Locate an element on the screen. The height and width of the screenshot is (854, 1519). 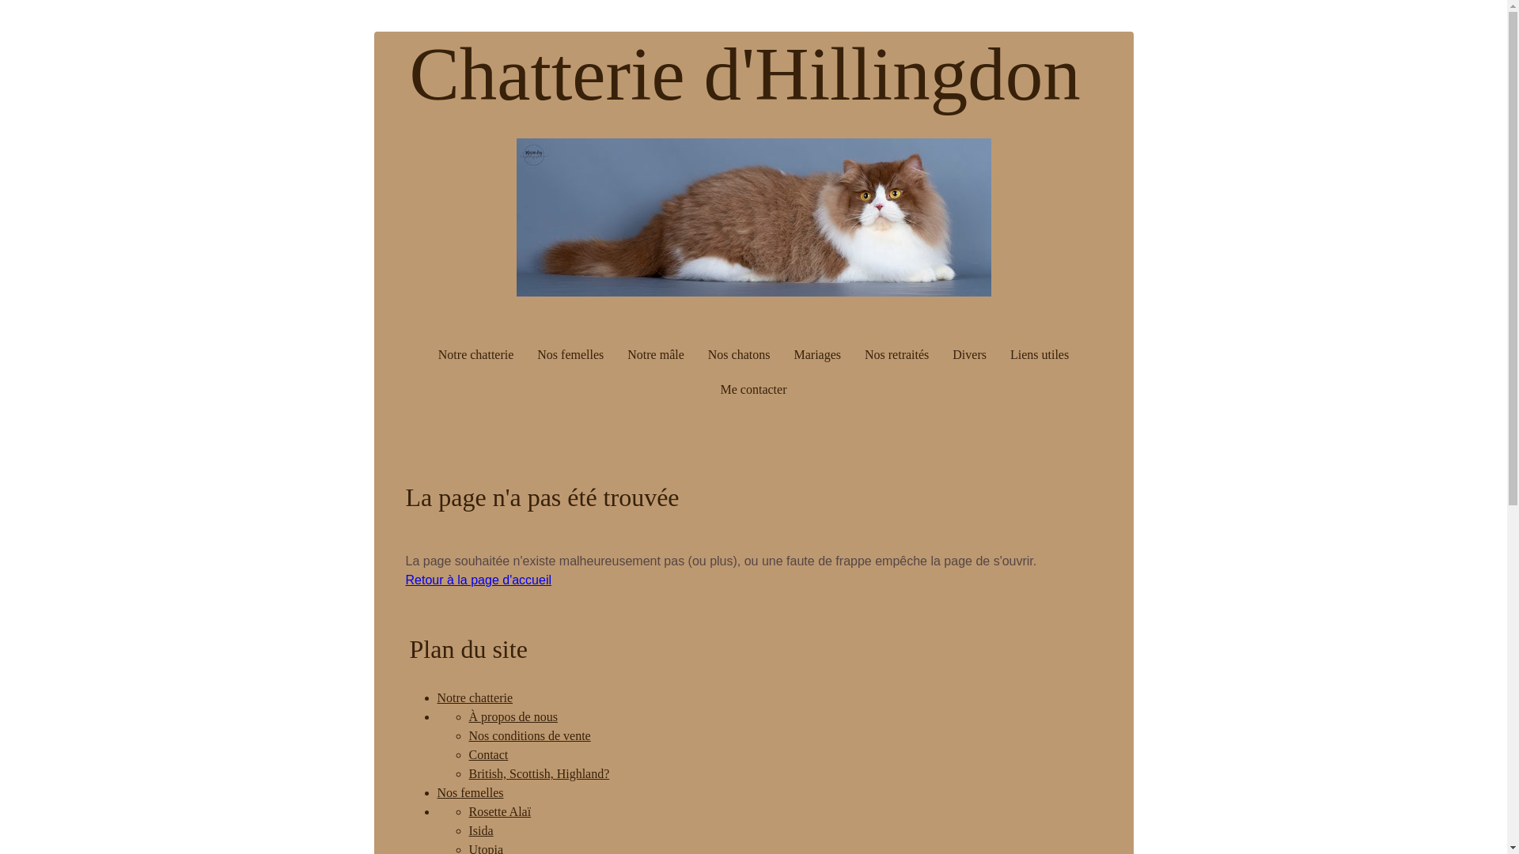
British, Scottish, Highland? is located at coordinates (539, 773).